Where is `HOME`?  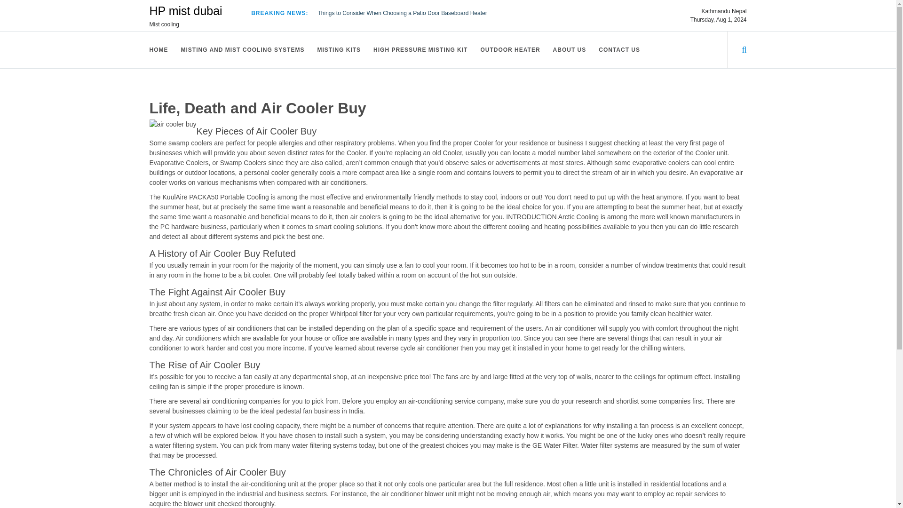
HOME is located at coordinates (160, 49).